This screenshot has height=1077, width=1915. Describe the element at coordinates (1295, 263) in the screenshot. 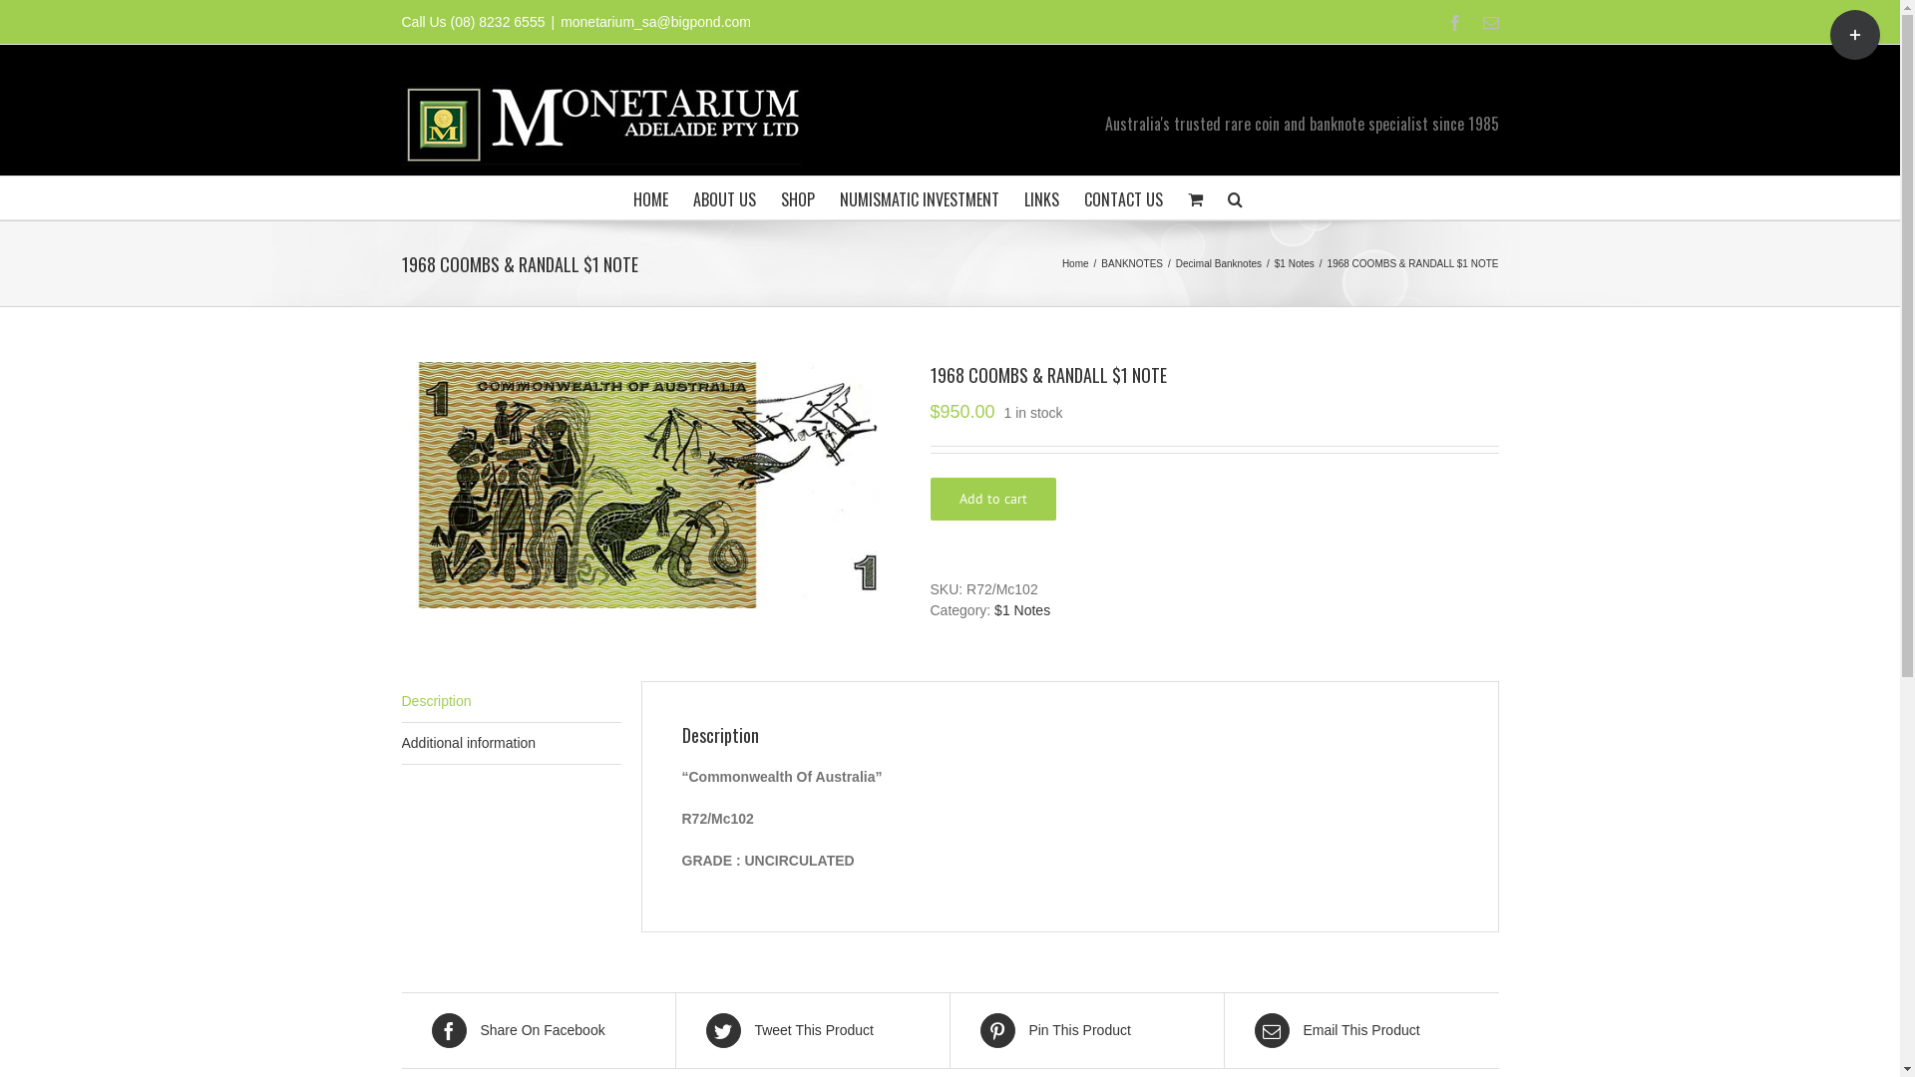

I see `$1 Notes` at that location.